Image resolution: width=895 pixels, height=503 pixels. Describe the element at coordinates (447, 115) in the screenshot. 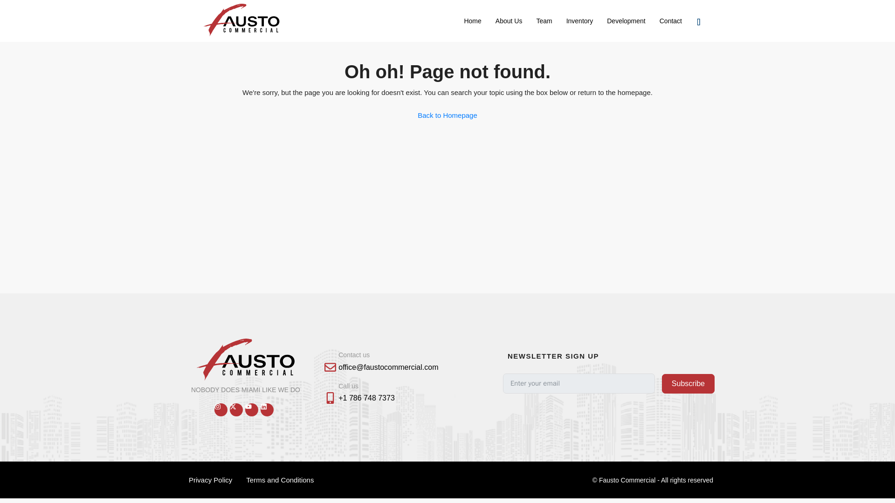

I see `Back to Homepage` at that location.